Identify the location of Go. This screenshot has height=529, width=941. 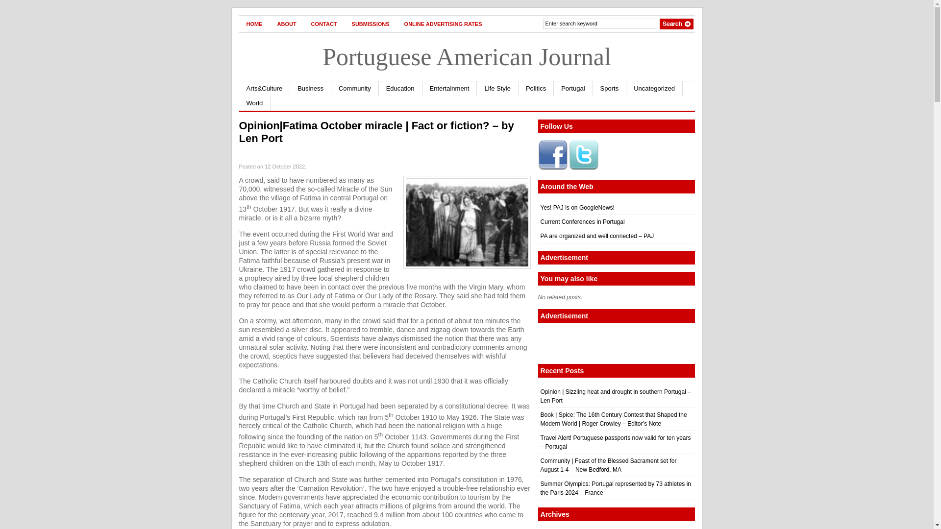
(676, 24).